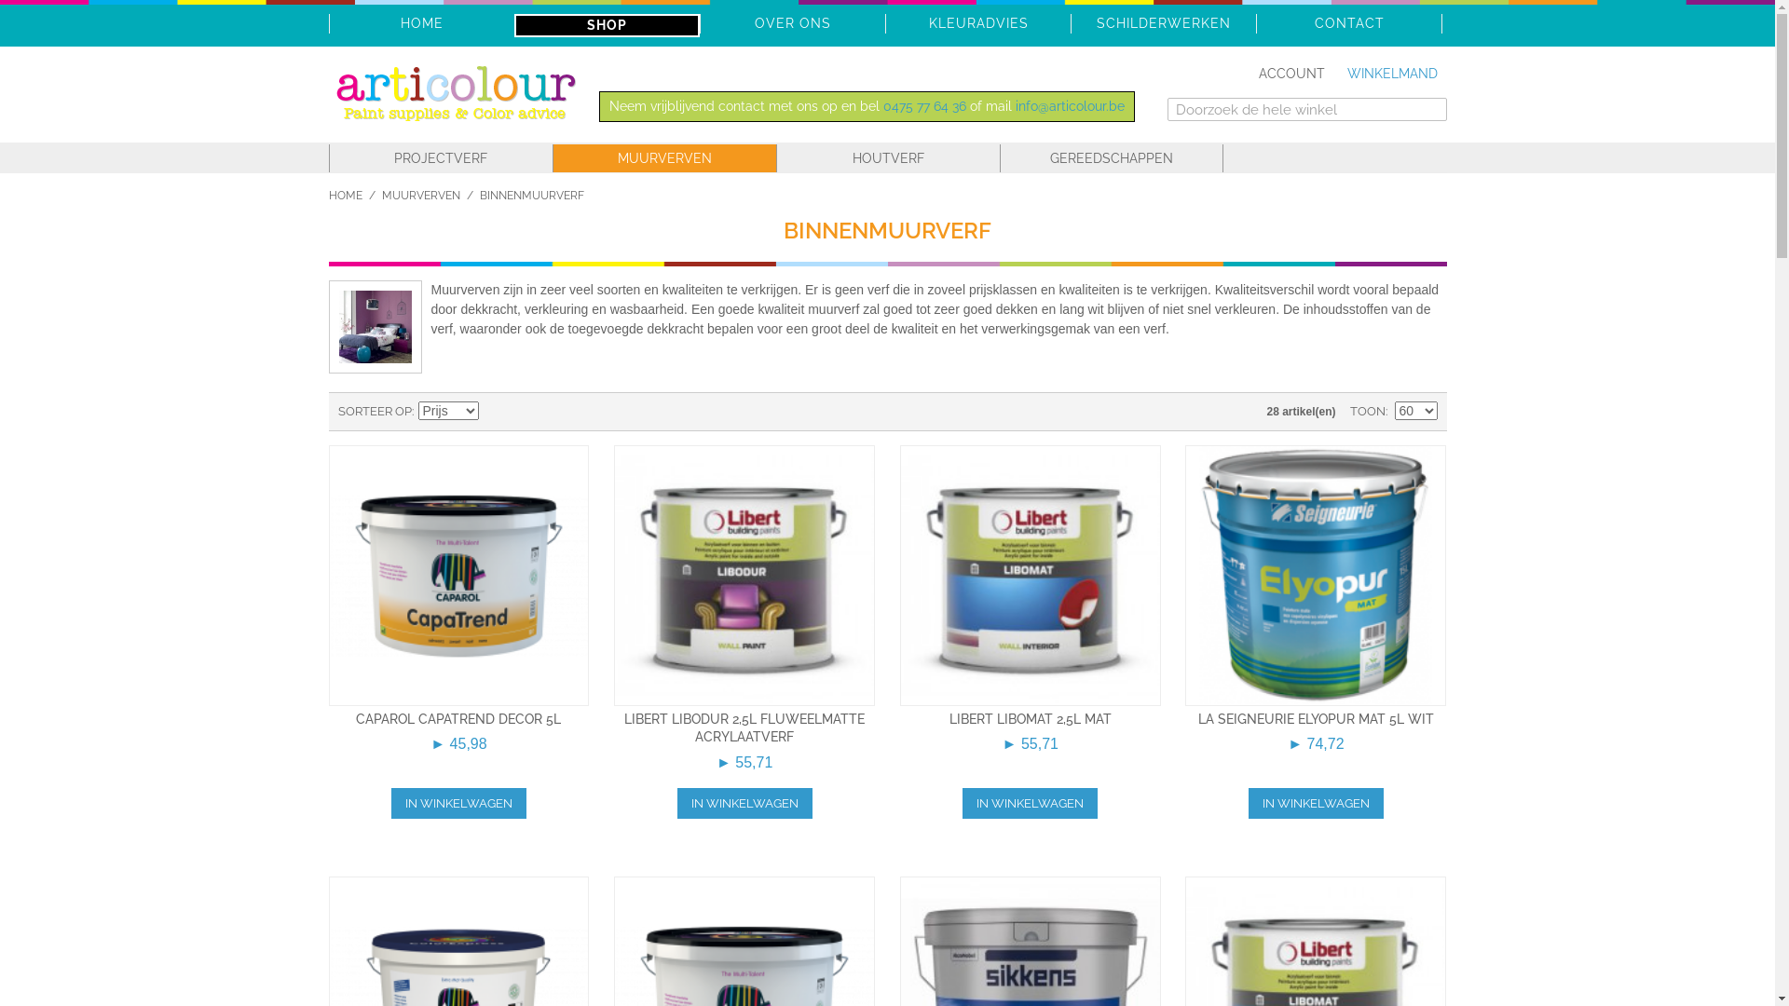 This screenshot has height=1006, width=1789. What do you see at coordinates (1316, 803) in the screenshot?
I see `IN WINKELWAGEN` at bounding box center [1316, 803].